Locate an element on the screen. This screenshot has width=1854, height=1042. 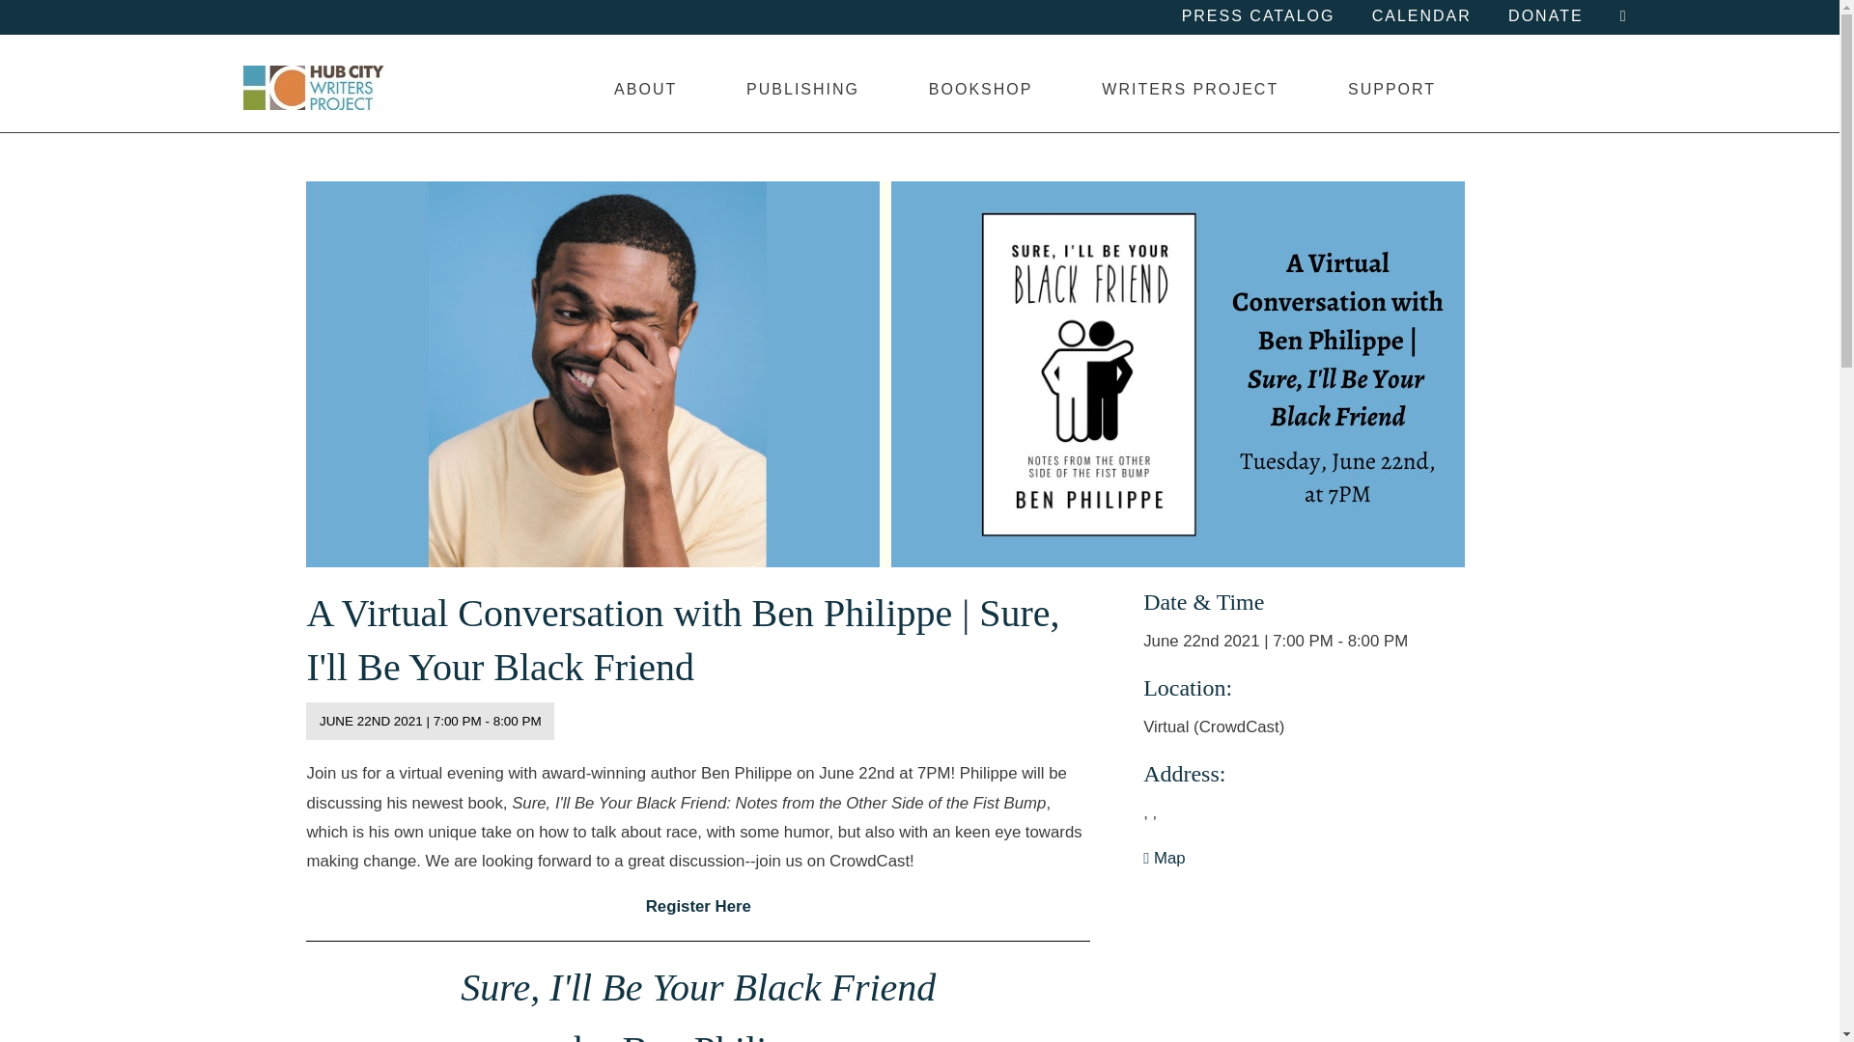
WRITERS PROJECT is located at coordinates (1190, 89).